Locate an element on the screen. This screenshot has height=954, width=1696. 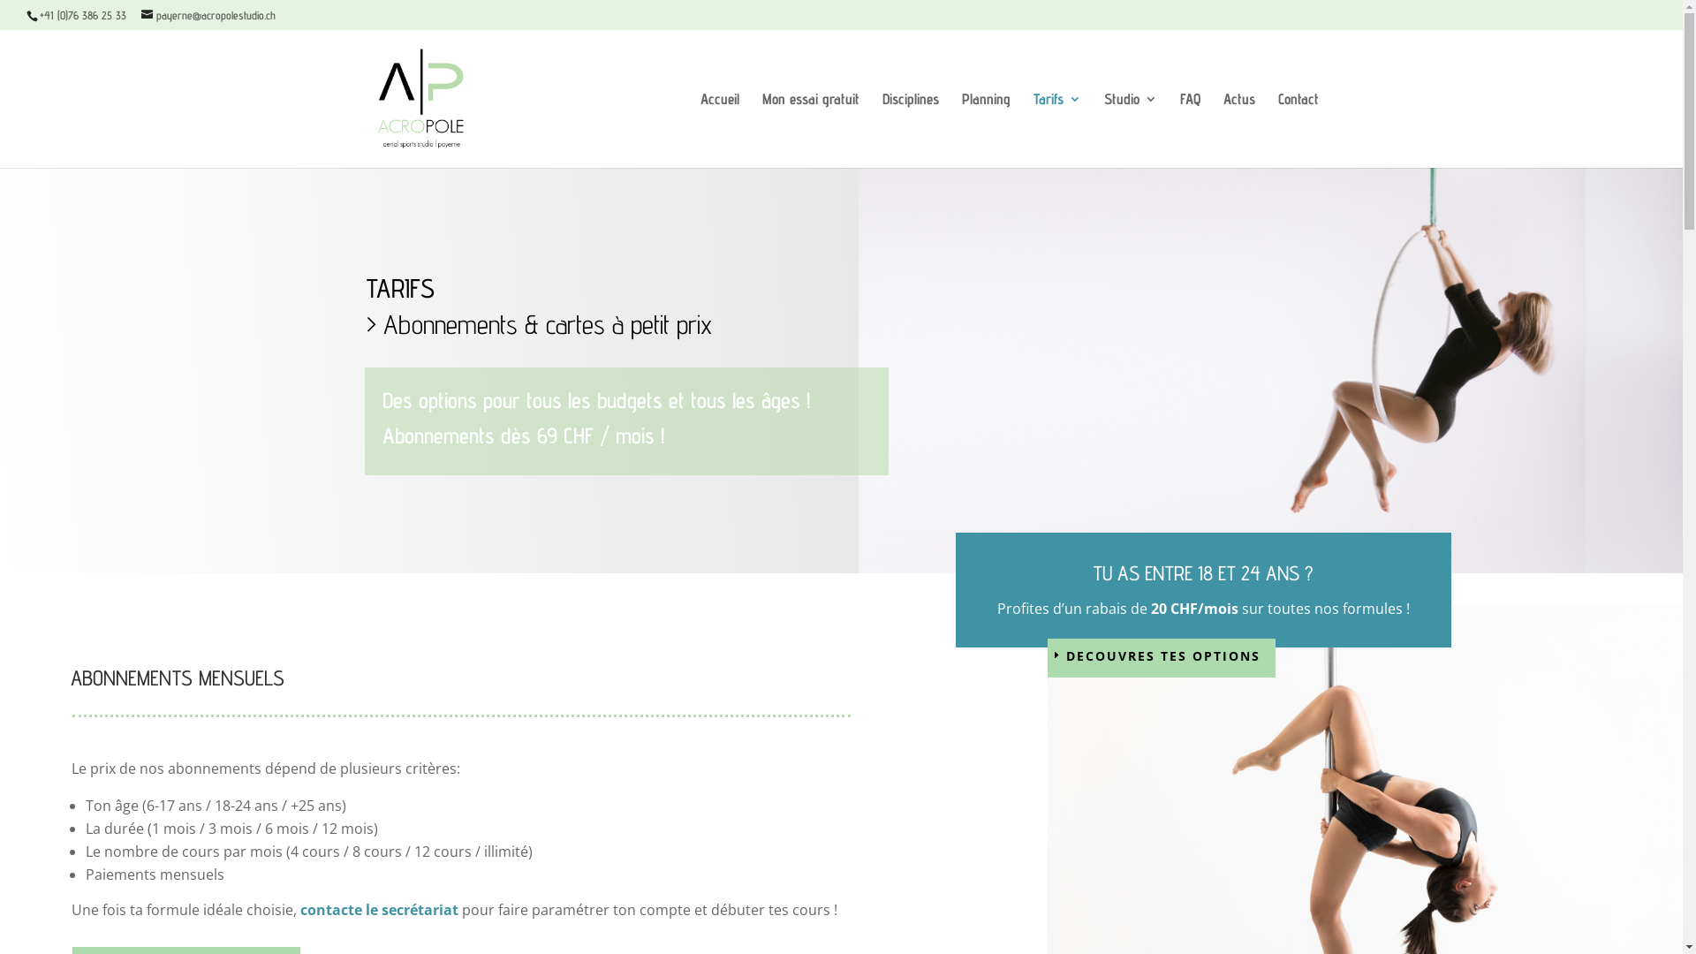
Planning is located at coordinates (986, 129).